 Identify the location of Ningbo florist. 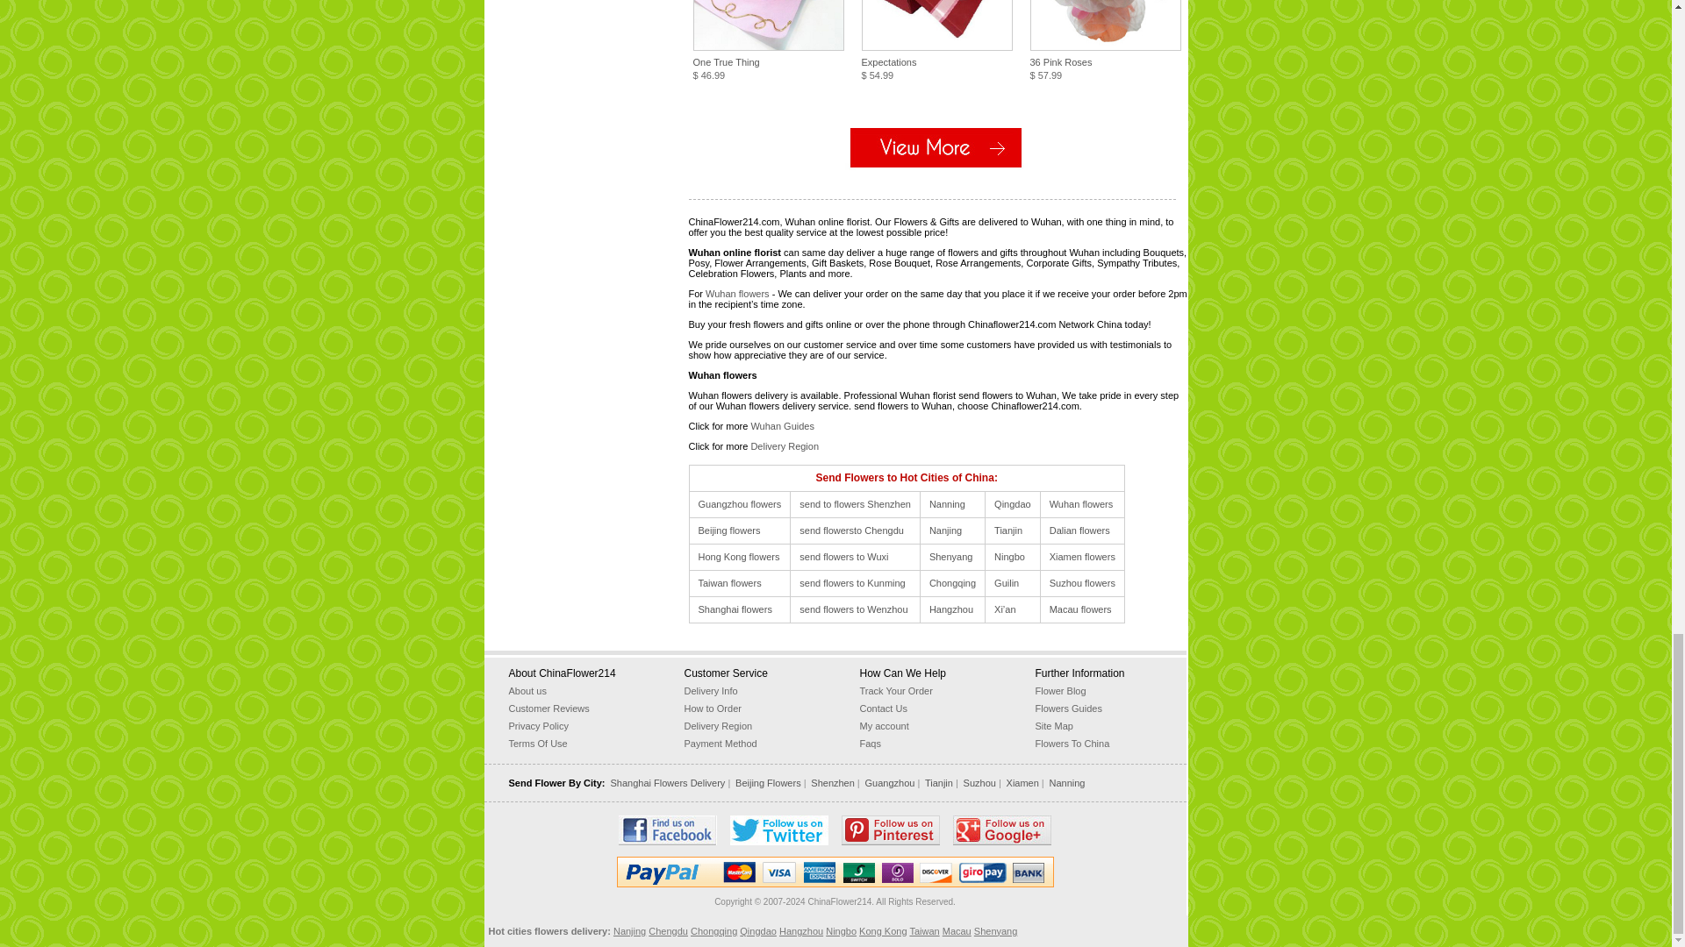
(1009, 556).